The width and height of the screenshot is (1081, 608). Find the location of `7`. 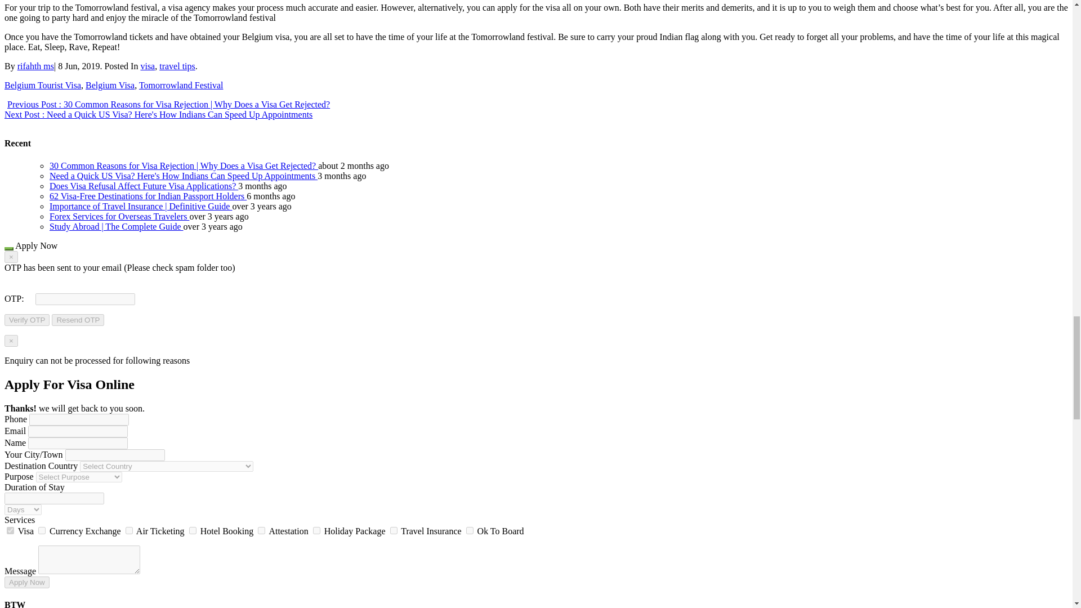

7 is located at coordinates (470, 530).